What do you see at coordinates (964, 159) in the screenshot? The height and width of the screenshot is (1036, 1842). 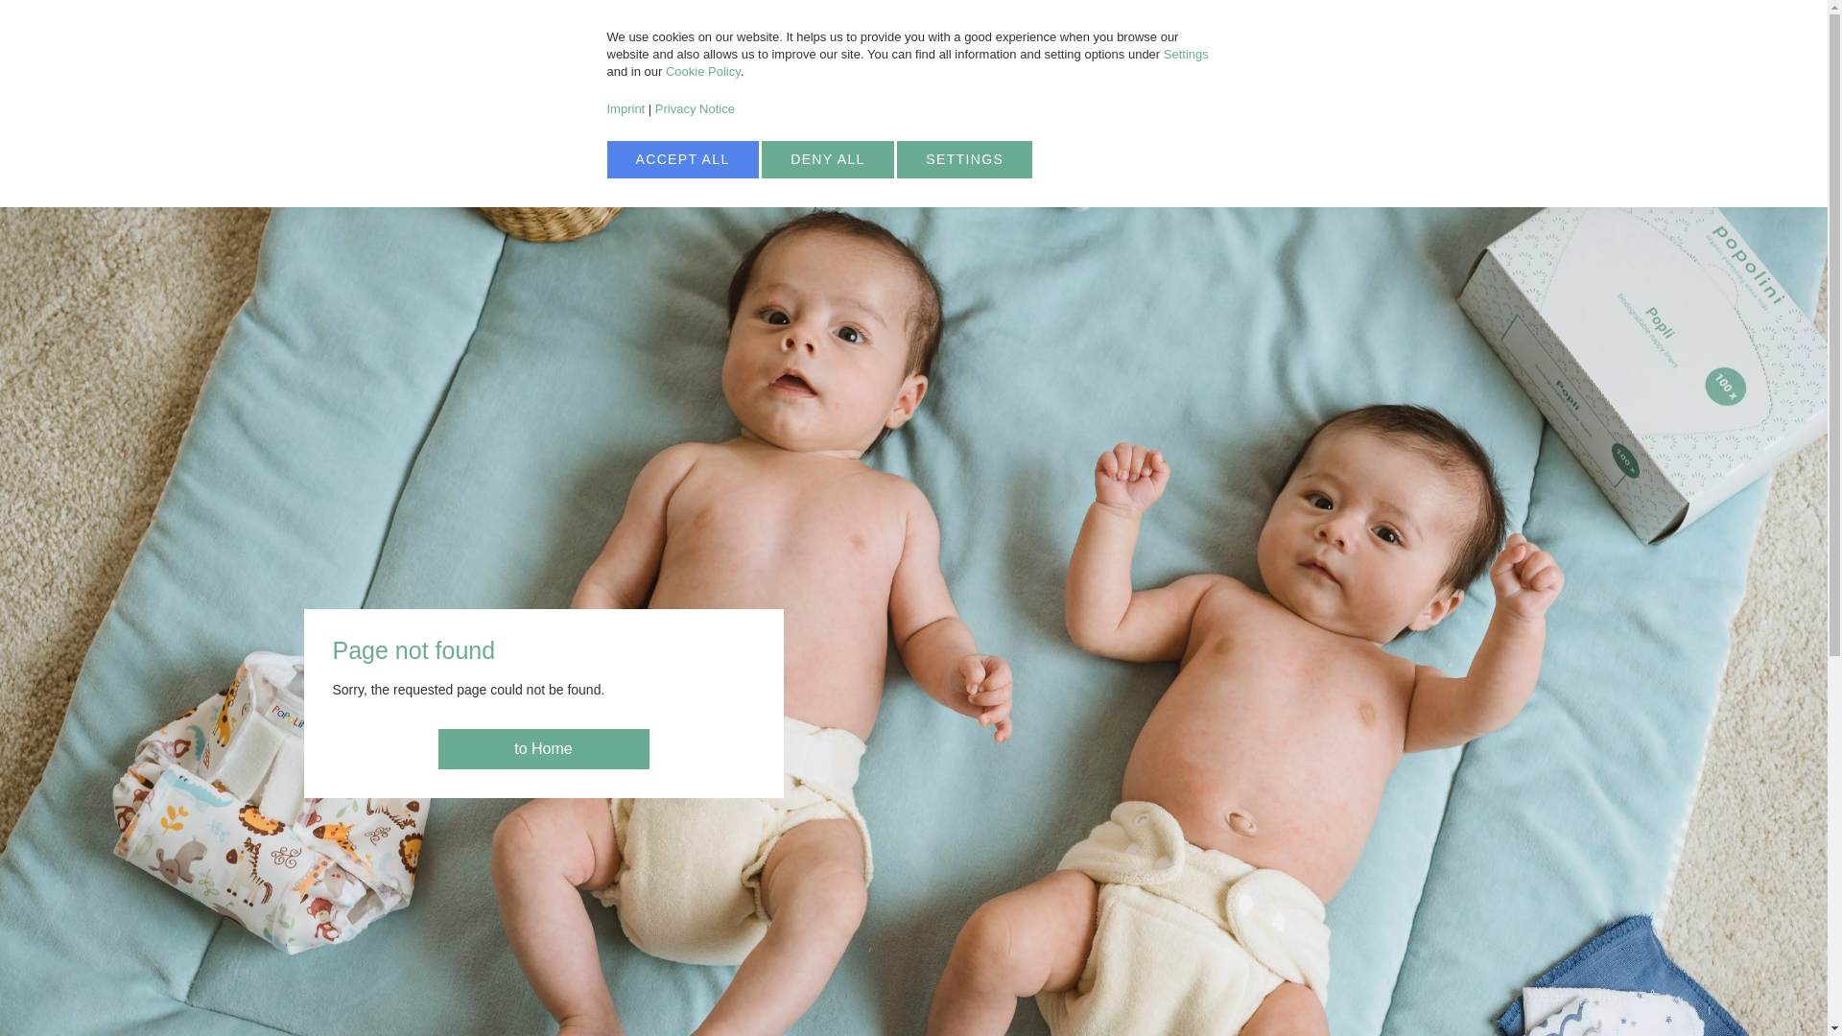 I see `Imprint` at bounding box center [964, 159].